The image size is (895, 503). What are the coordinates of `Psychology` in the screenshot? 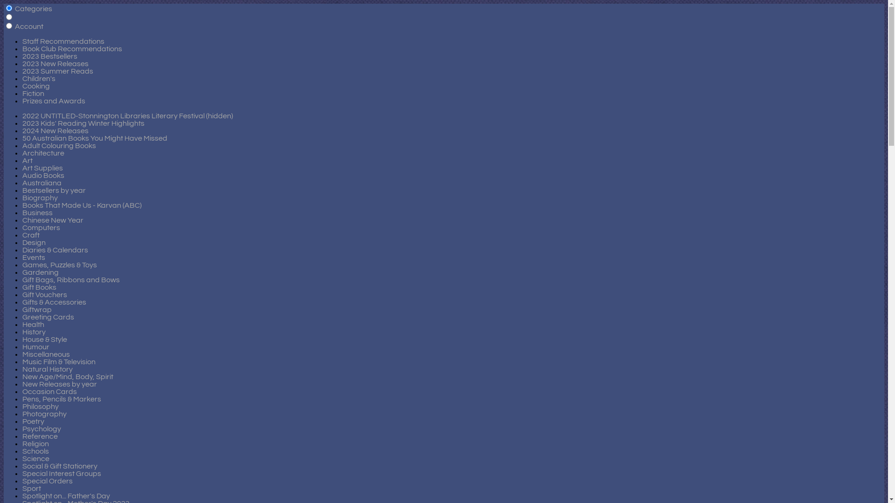 It's located at (42, 429).